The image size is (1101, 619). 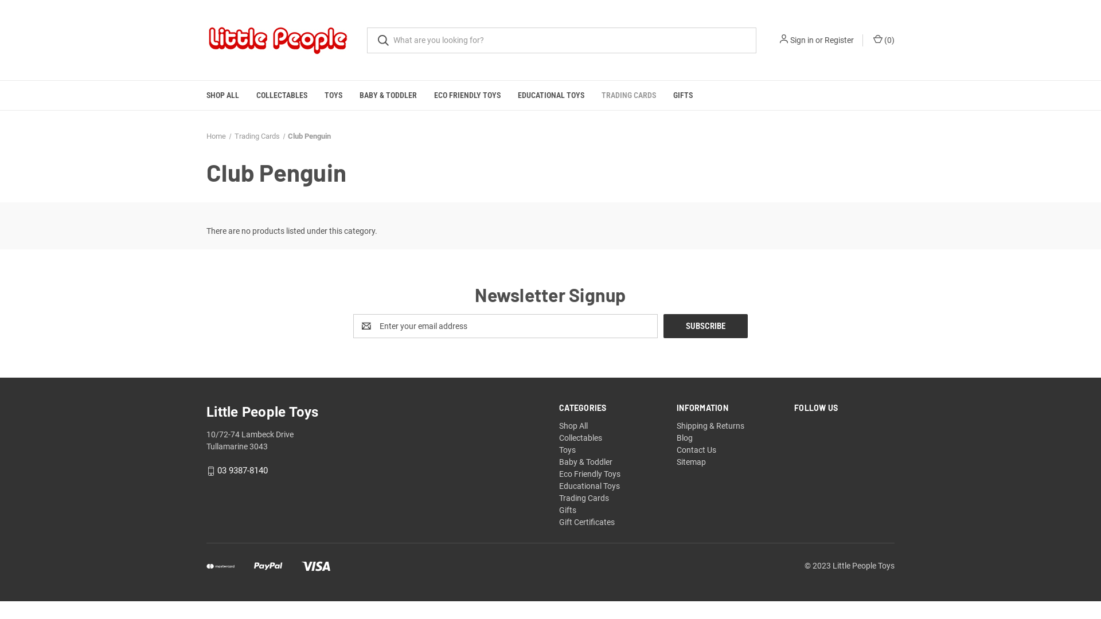 What do you see at coordinates (216, 136) in the screenshot?
I see `Home` at bounding box center [216, 136].